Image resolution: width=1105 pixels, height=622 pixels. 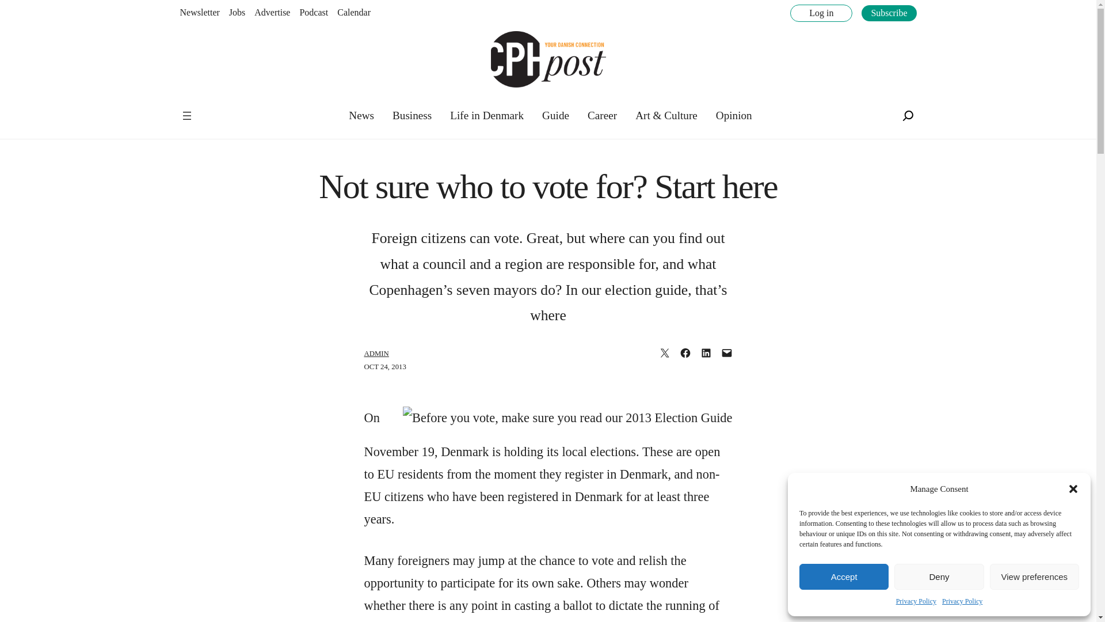 I want to click on Before you vote, make sure you read our 2013 Election Guide, so click(x=567, y=418).